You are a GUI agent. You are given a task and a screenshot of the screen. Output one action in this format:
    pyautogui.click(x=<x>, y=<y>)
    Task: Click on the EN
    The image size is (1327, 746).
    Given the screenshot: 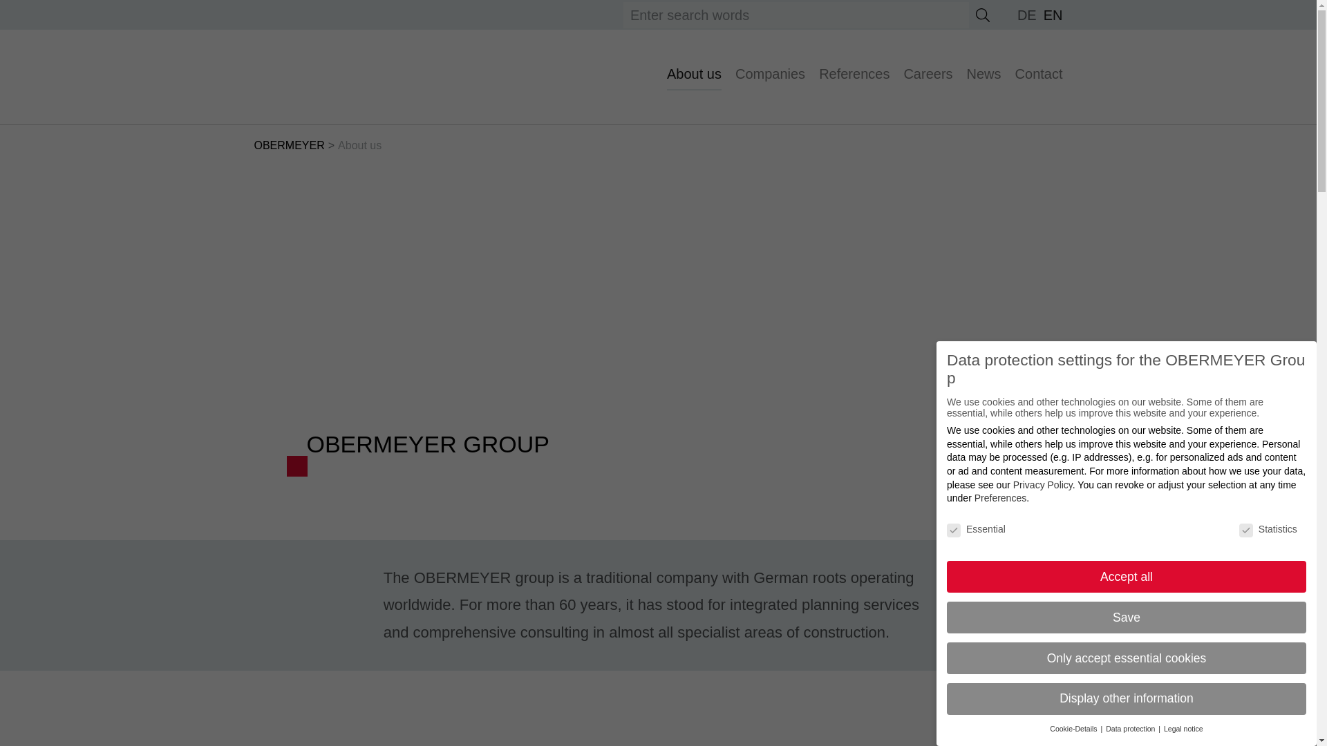 What is the action you would take?
    pyautogui.click(x=1053, y=15)
    